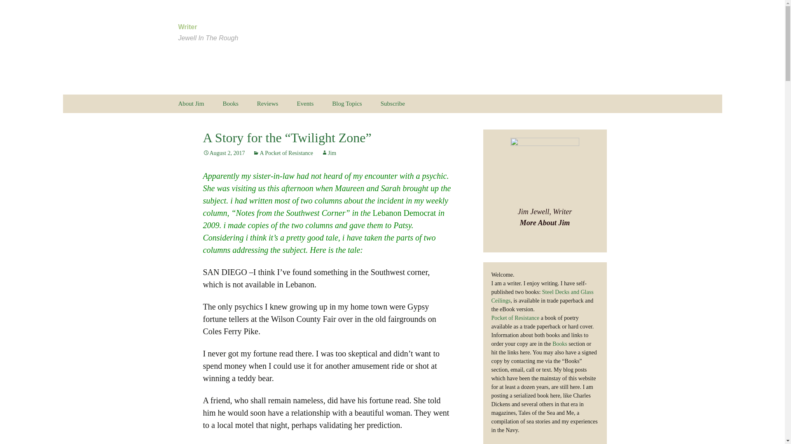  What do you see at coordinates (283, 153) in the screenshot?
I see `Reviews` at bounding box center [283, 153].